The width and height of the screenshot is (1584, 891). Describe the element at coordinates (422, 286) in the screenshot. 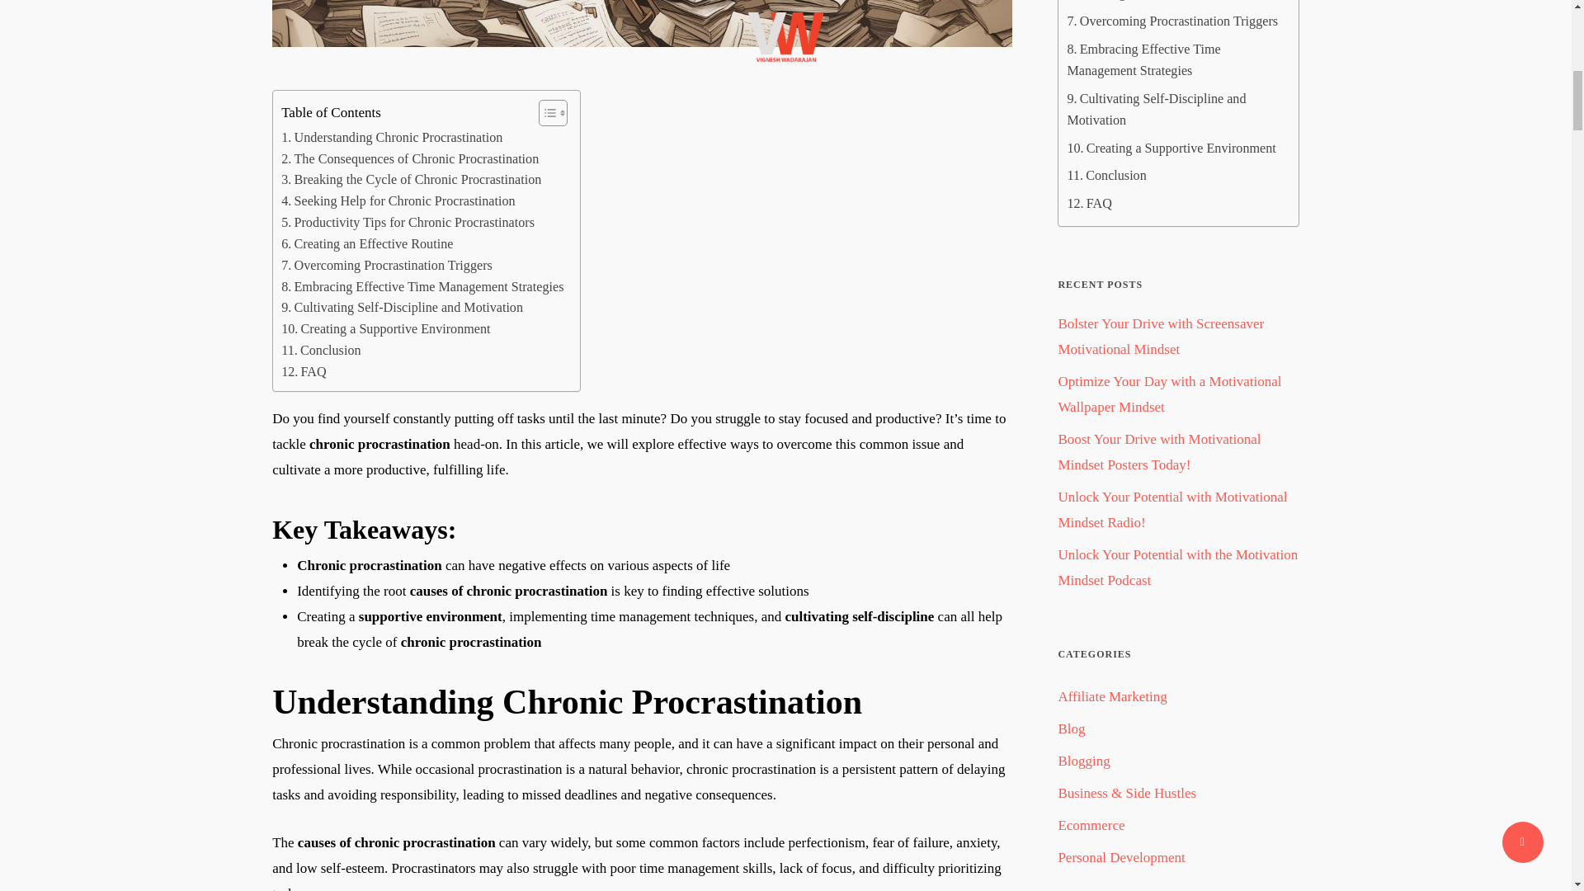

I see `Embracing Effective Time Management Strategies` at that location.